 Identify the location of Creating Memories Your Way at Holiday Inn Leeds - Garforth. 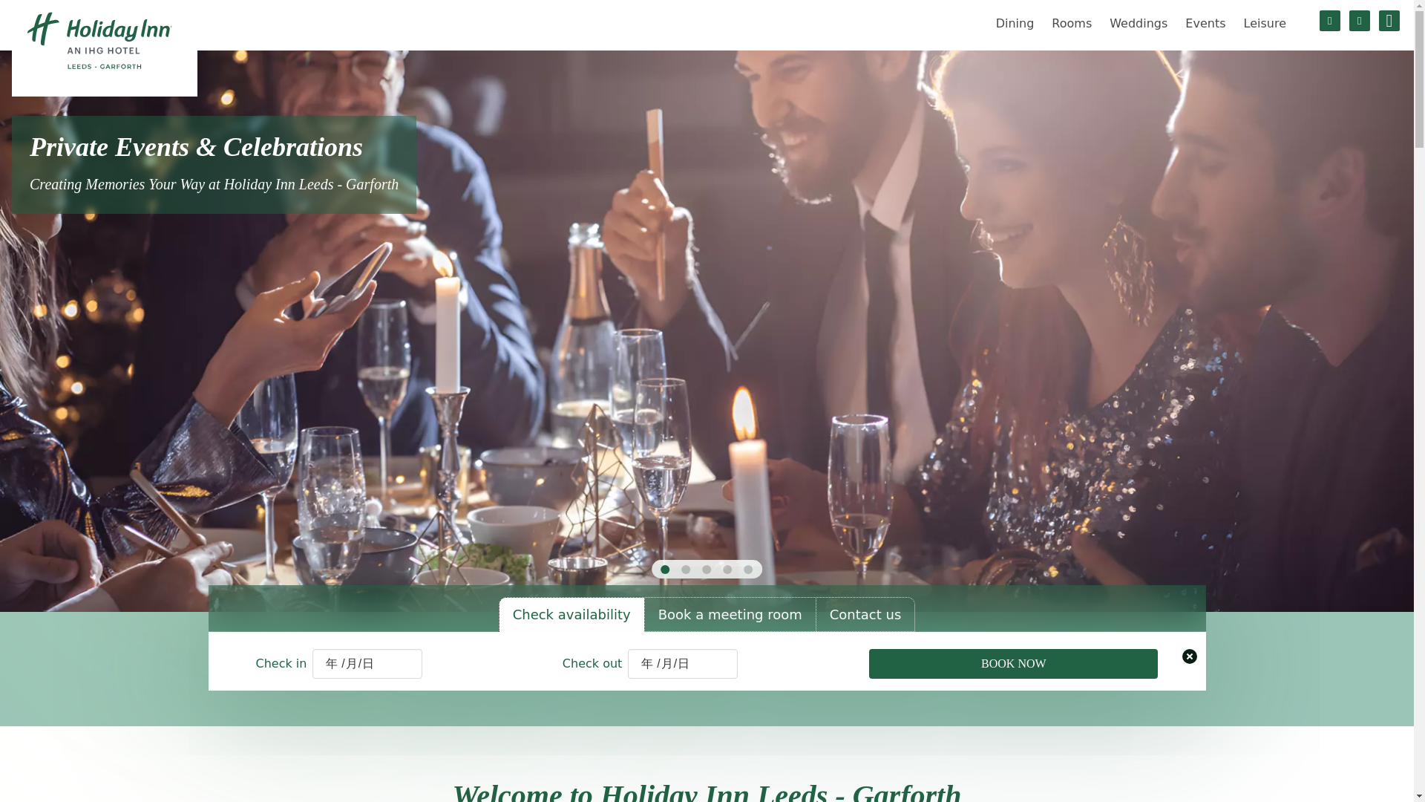
(214, 184).